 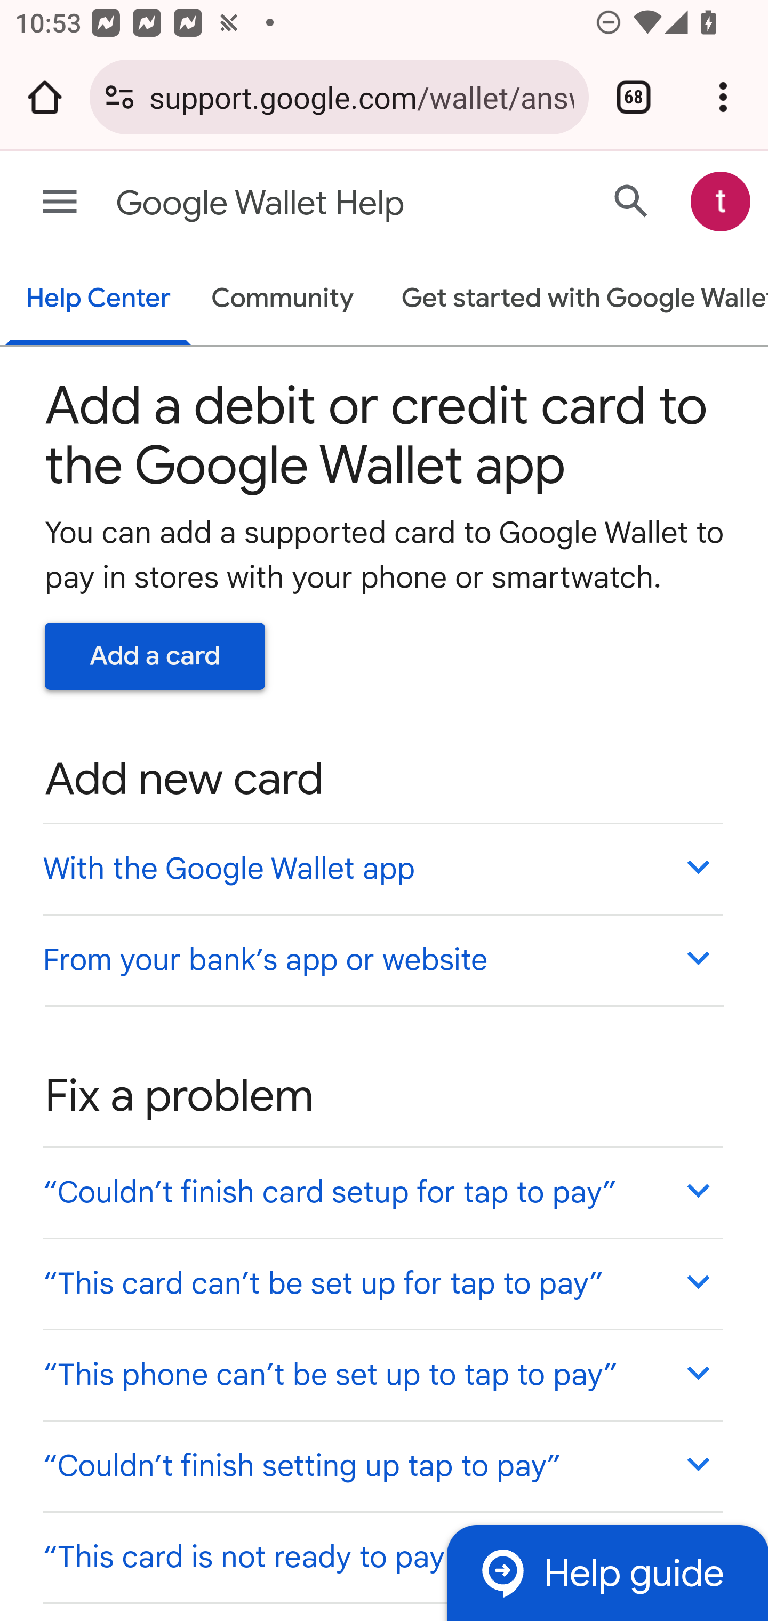 What do you see at coordinates (382, 1465) in the screenshot?
I see `“Couldn’t finish setting up tap to pay”` at bounding box center [382, 1465].